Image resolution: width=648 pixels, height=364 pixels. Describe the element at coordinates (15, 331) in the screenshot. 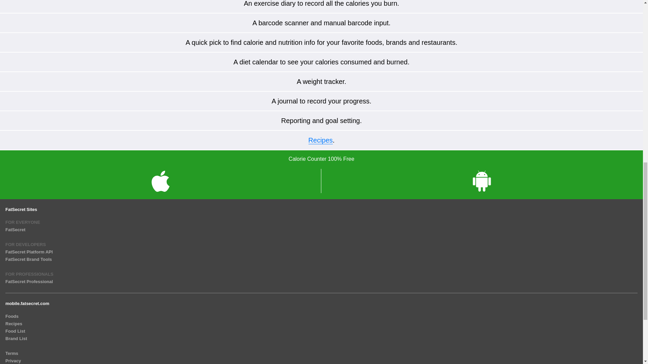

I see `Food List` at that location.